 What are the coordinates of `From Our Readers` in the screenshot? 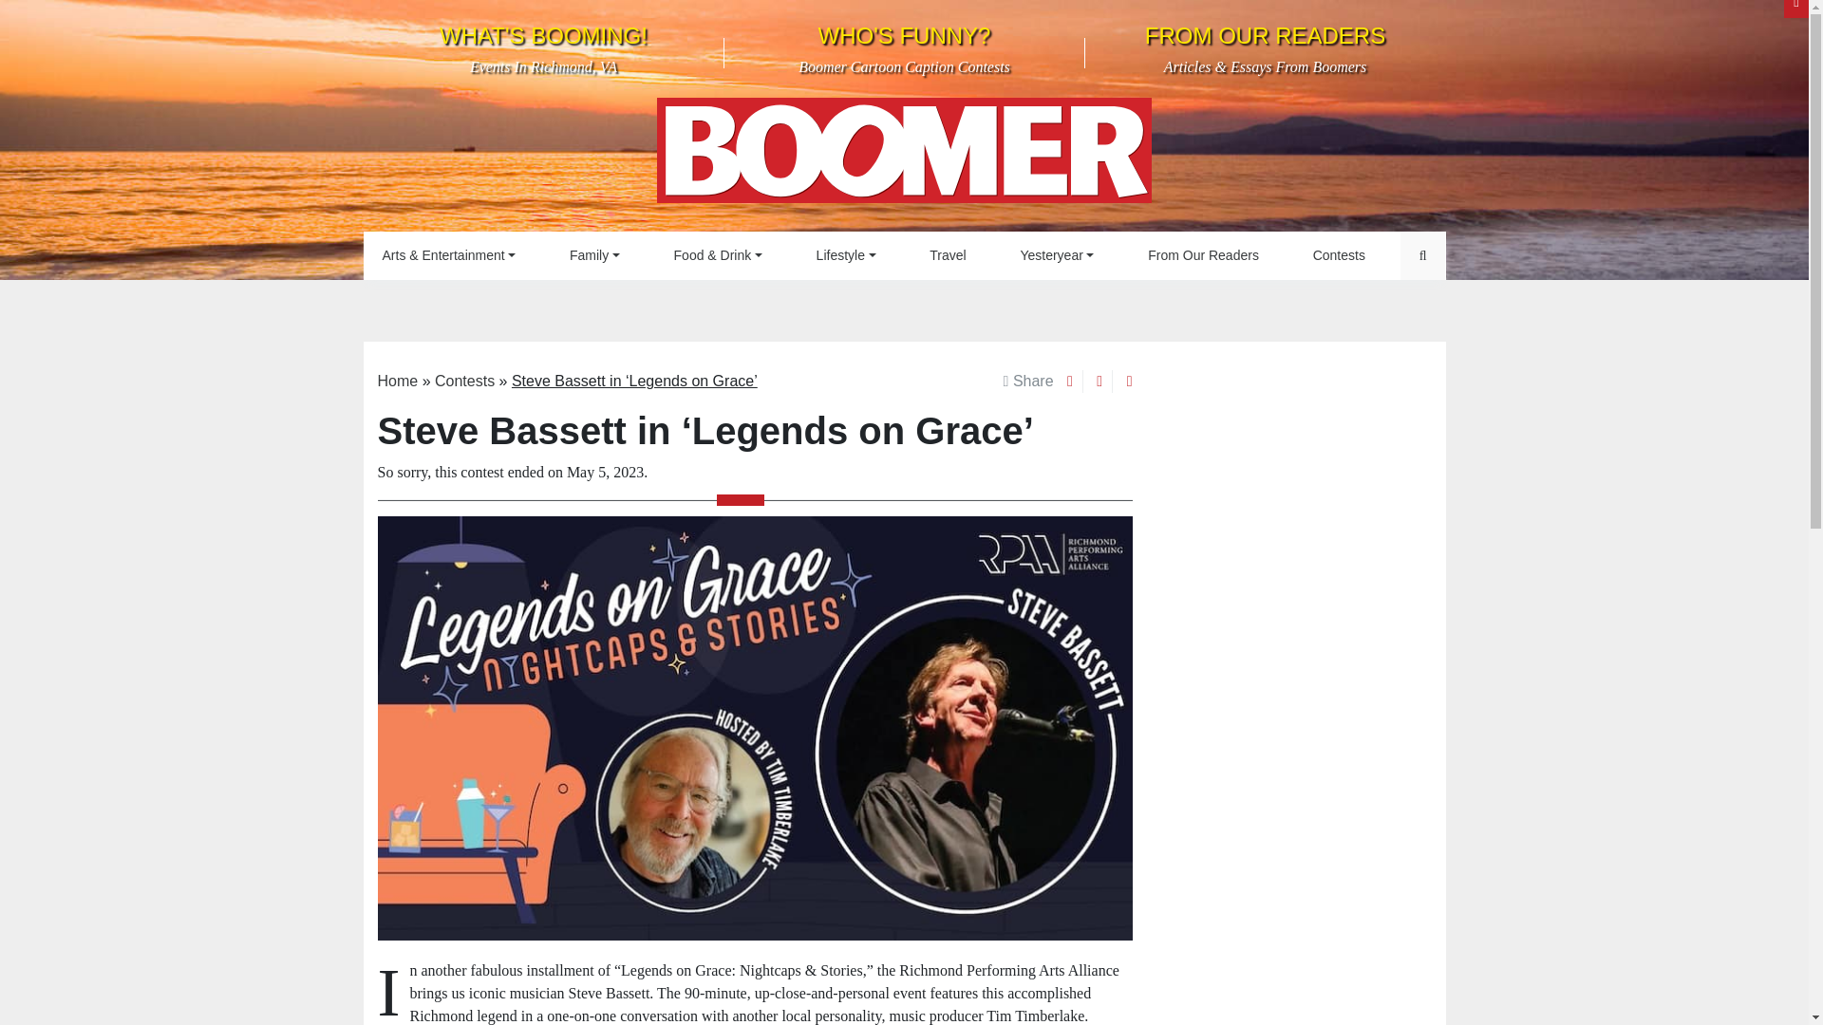 It's located at (594, 255).